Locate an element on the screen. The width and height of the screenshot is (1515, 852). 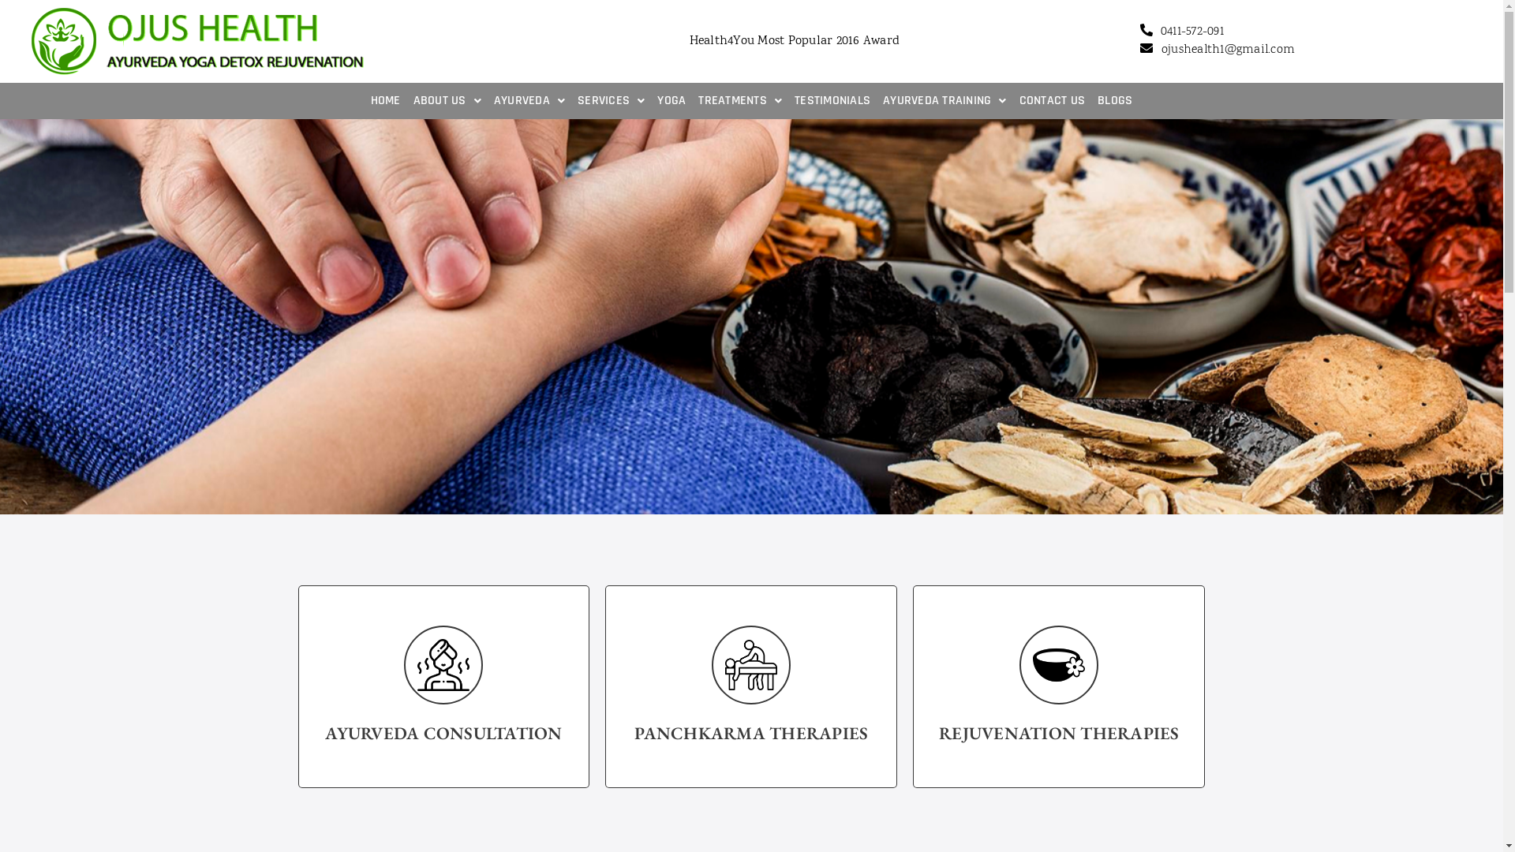
YOGA is located at coordinates (671, 101).